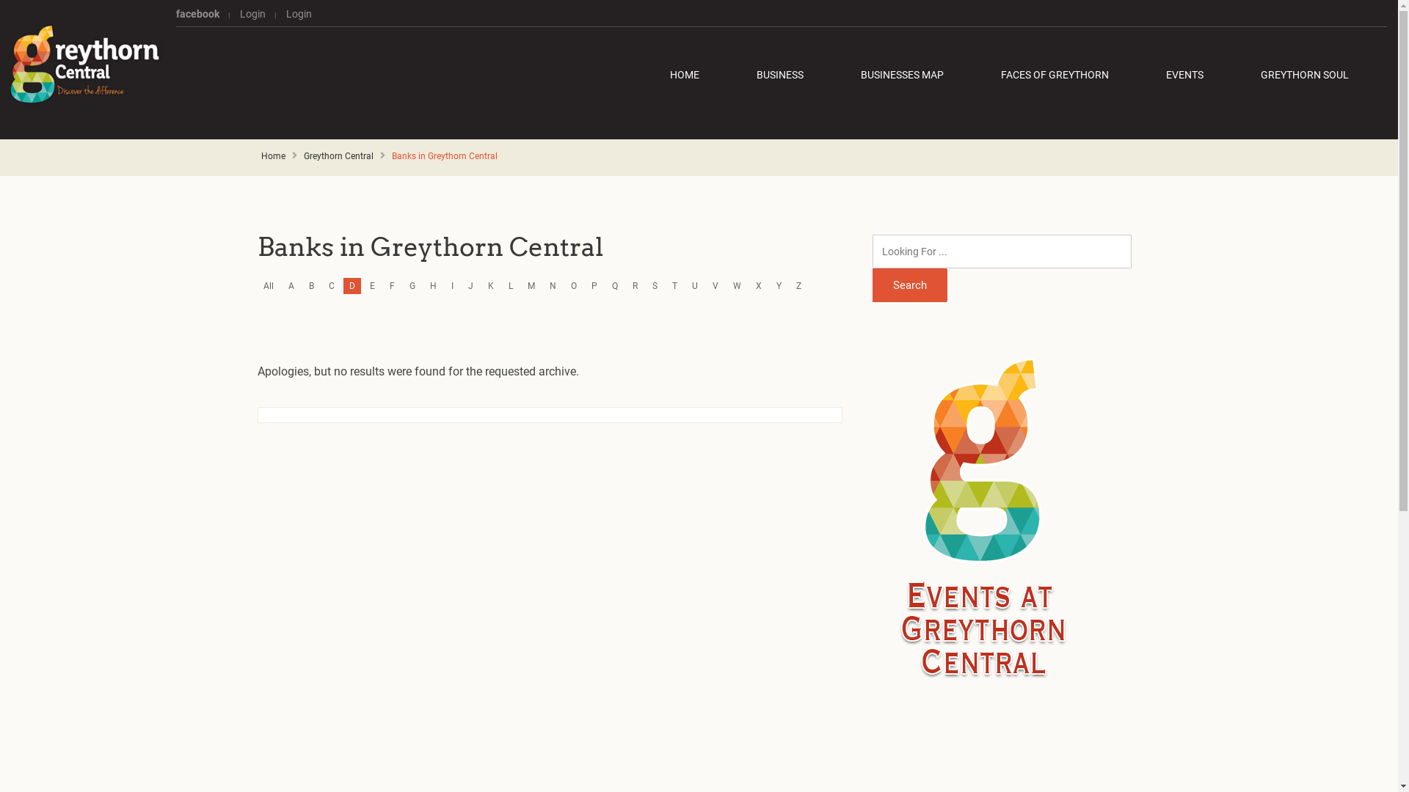  Describe the element at coordinates (392, 286) in the screenshot. I see `F` at that location.